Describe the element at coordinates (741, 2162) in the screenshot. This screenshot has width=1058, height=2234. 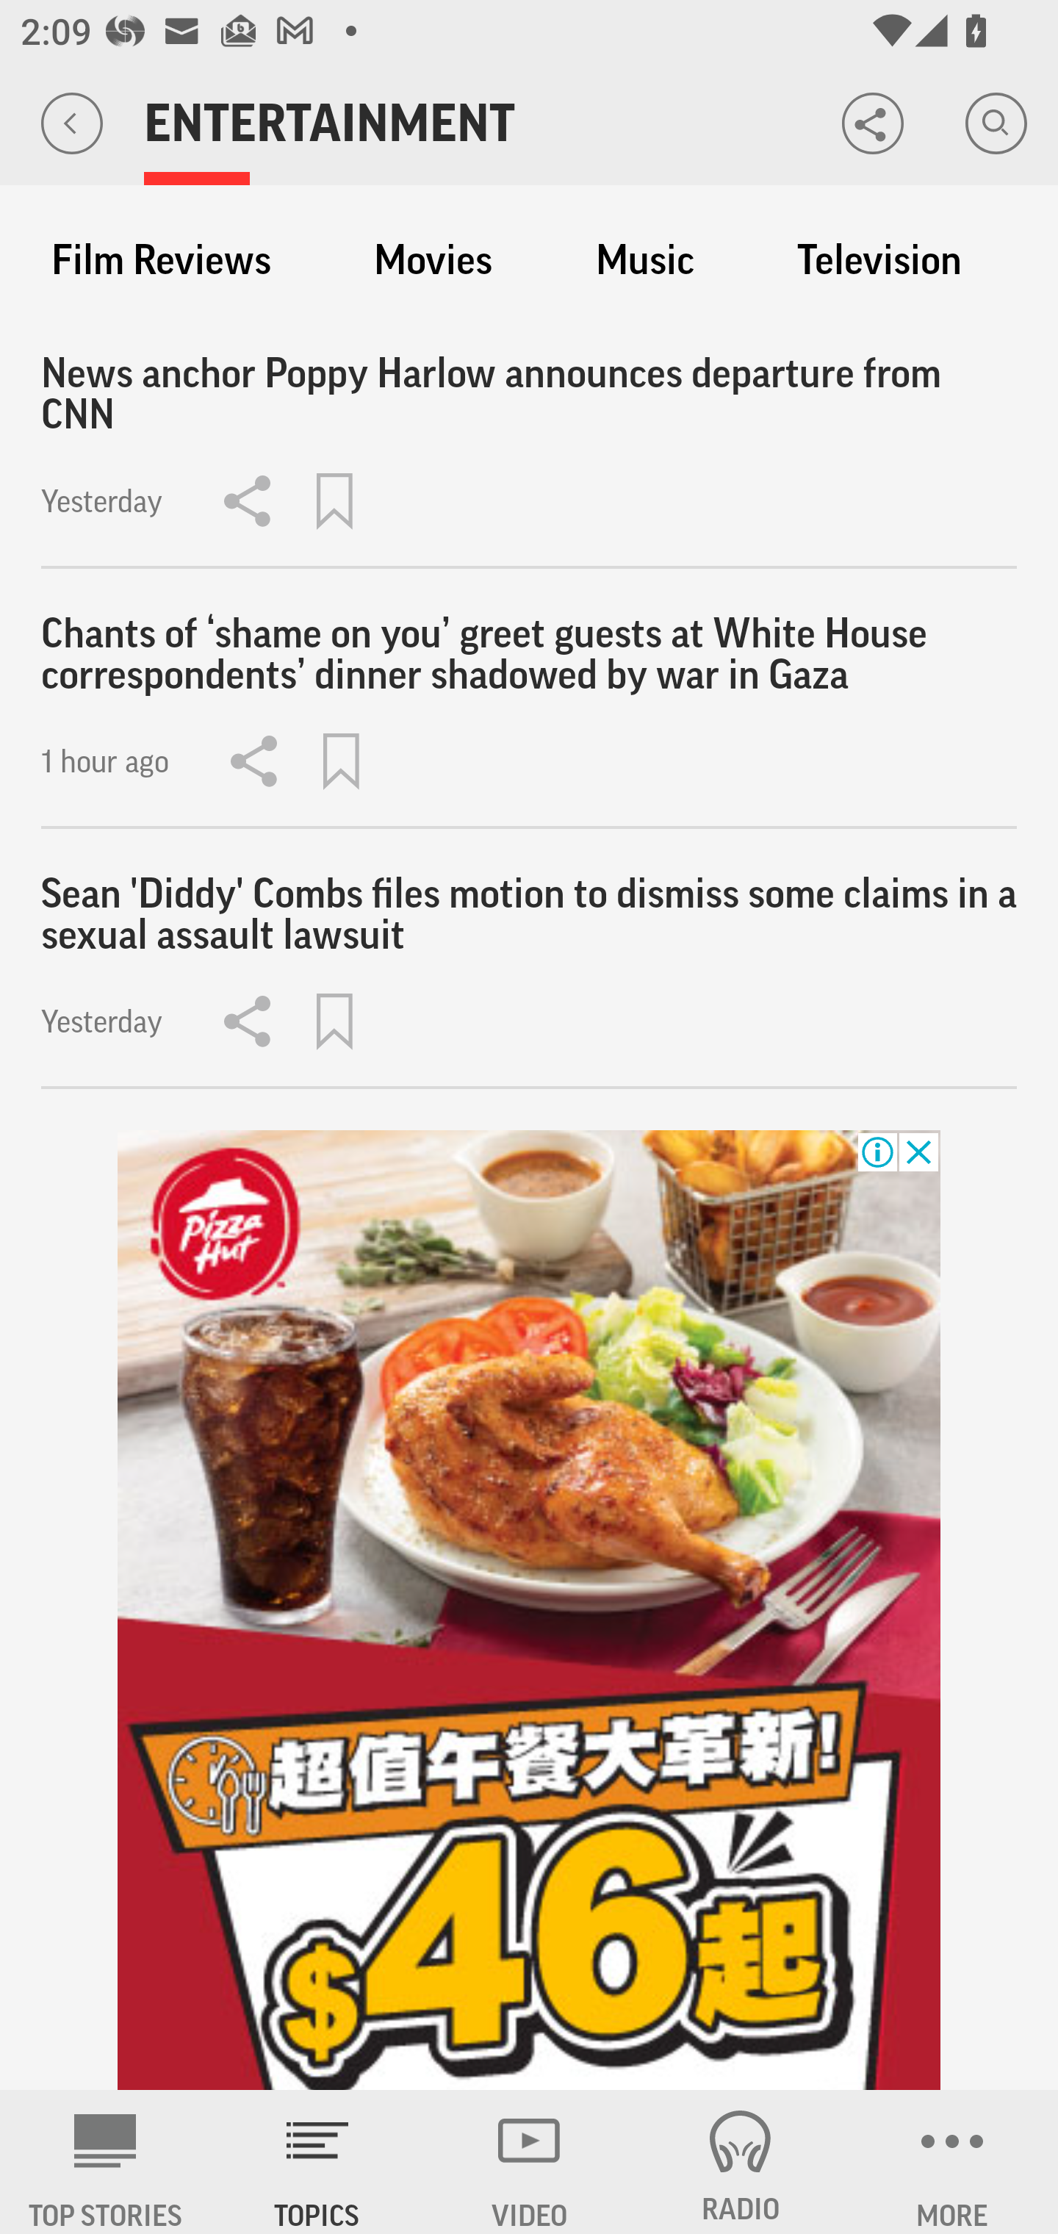
I see `RADIO` at that location.